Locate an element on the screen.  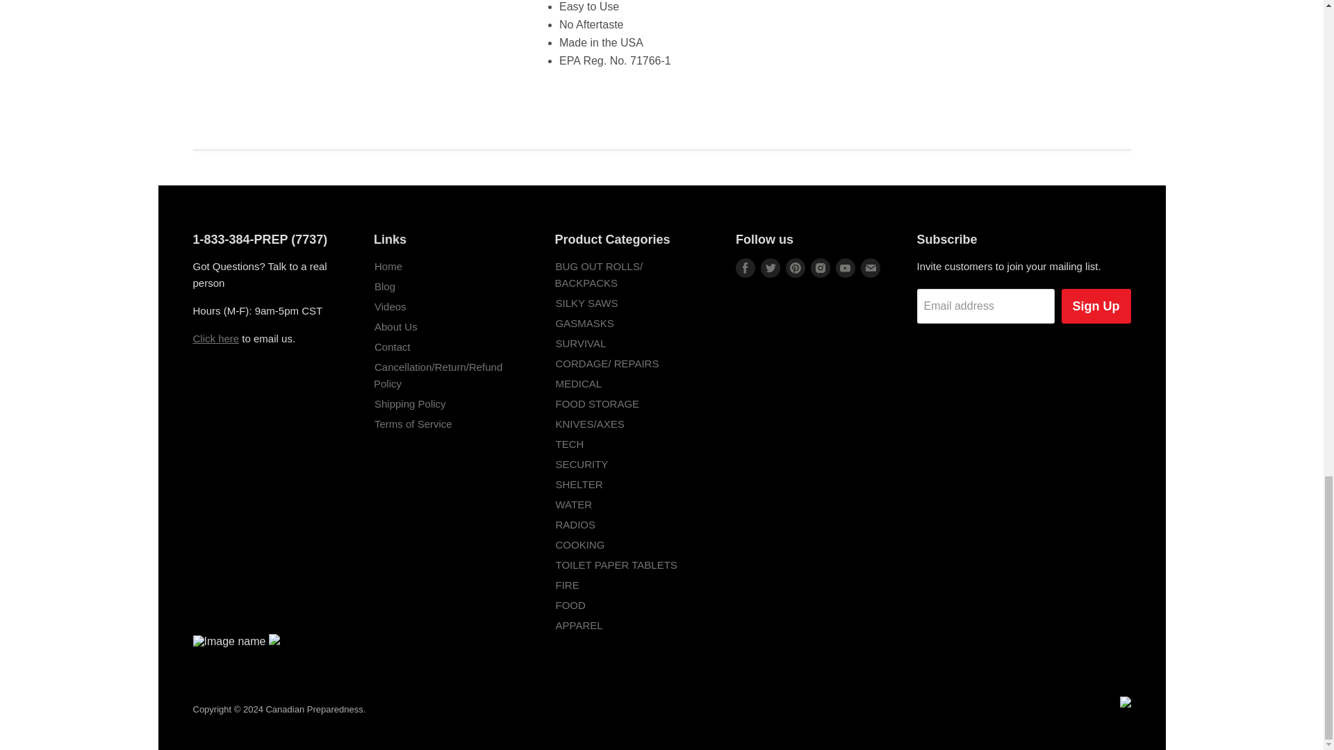
Pinterest is located at coordinates (796, 268).